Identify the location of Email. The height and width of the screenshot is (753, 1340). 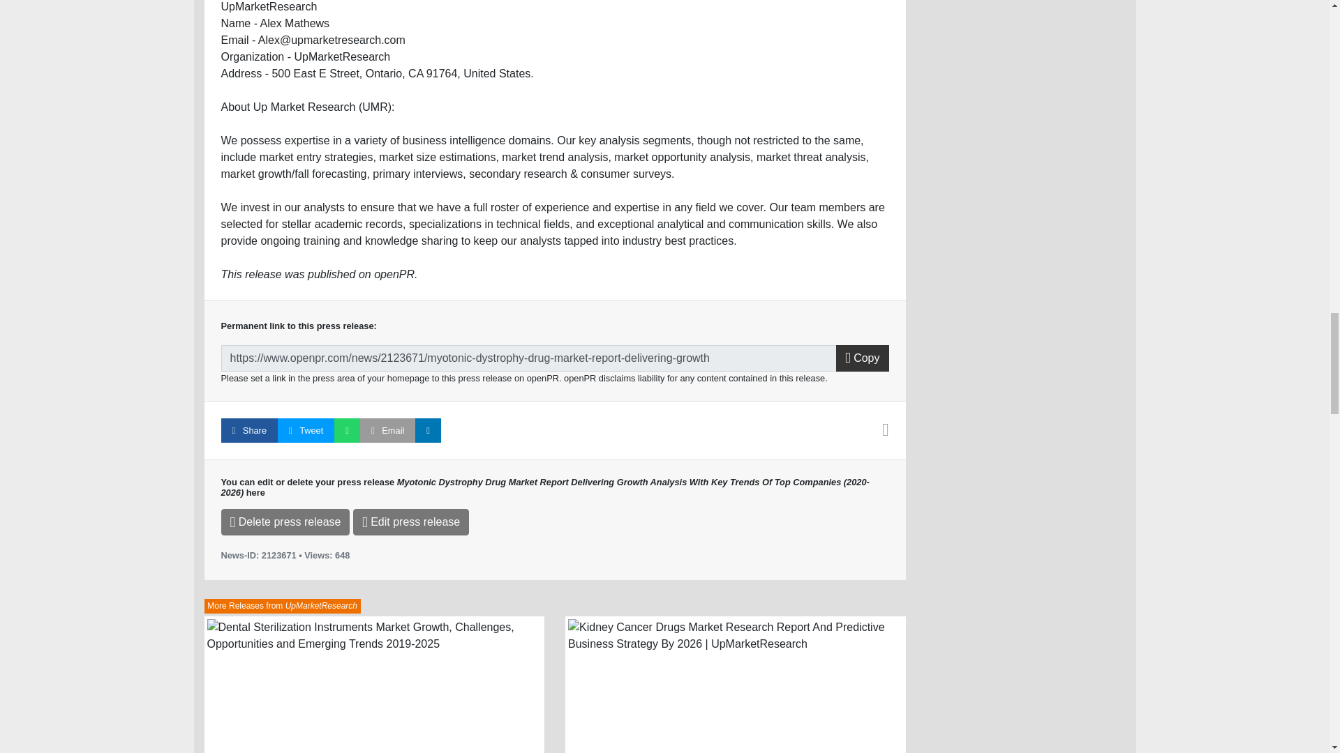
(388, 431).